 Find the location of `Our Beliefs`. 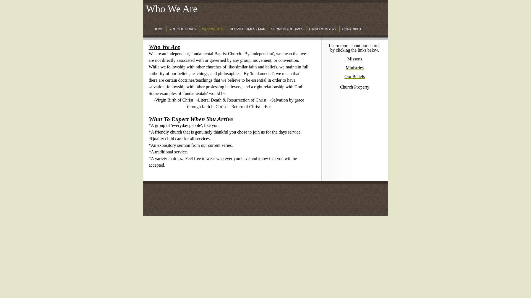

Our Beliefs is located at coordinates (355, 76).